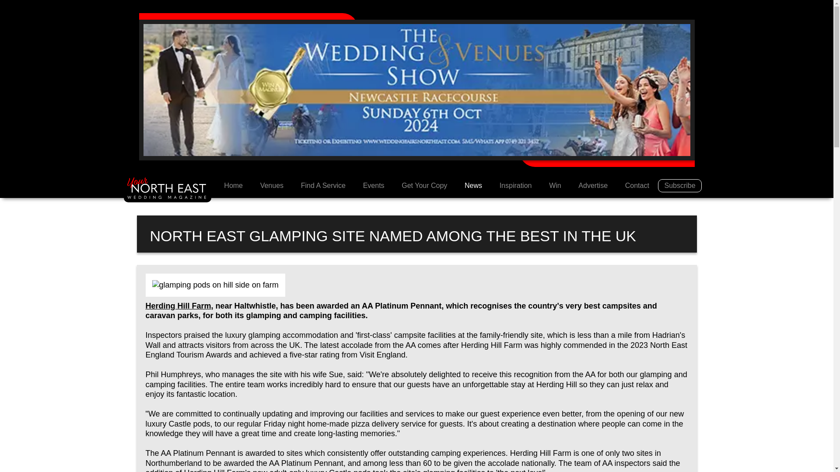 The width and height of the screenshot is (840, 472). Describe the element at coordinates (515, 185) in the screenshot. I see `Be inspired by Your North East Wedding magazine` at that location.